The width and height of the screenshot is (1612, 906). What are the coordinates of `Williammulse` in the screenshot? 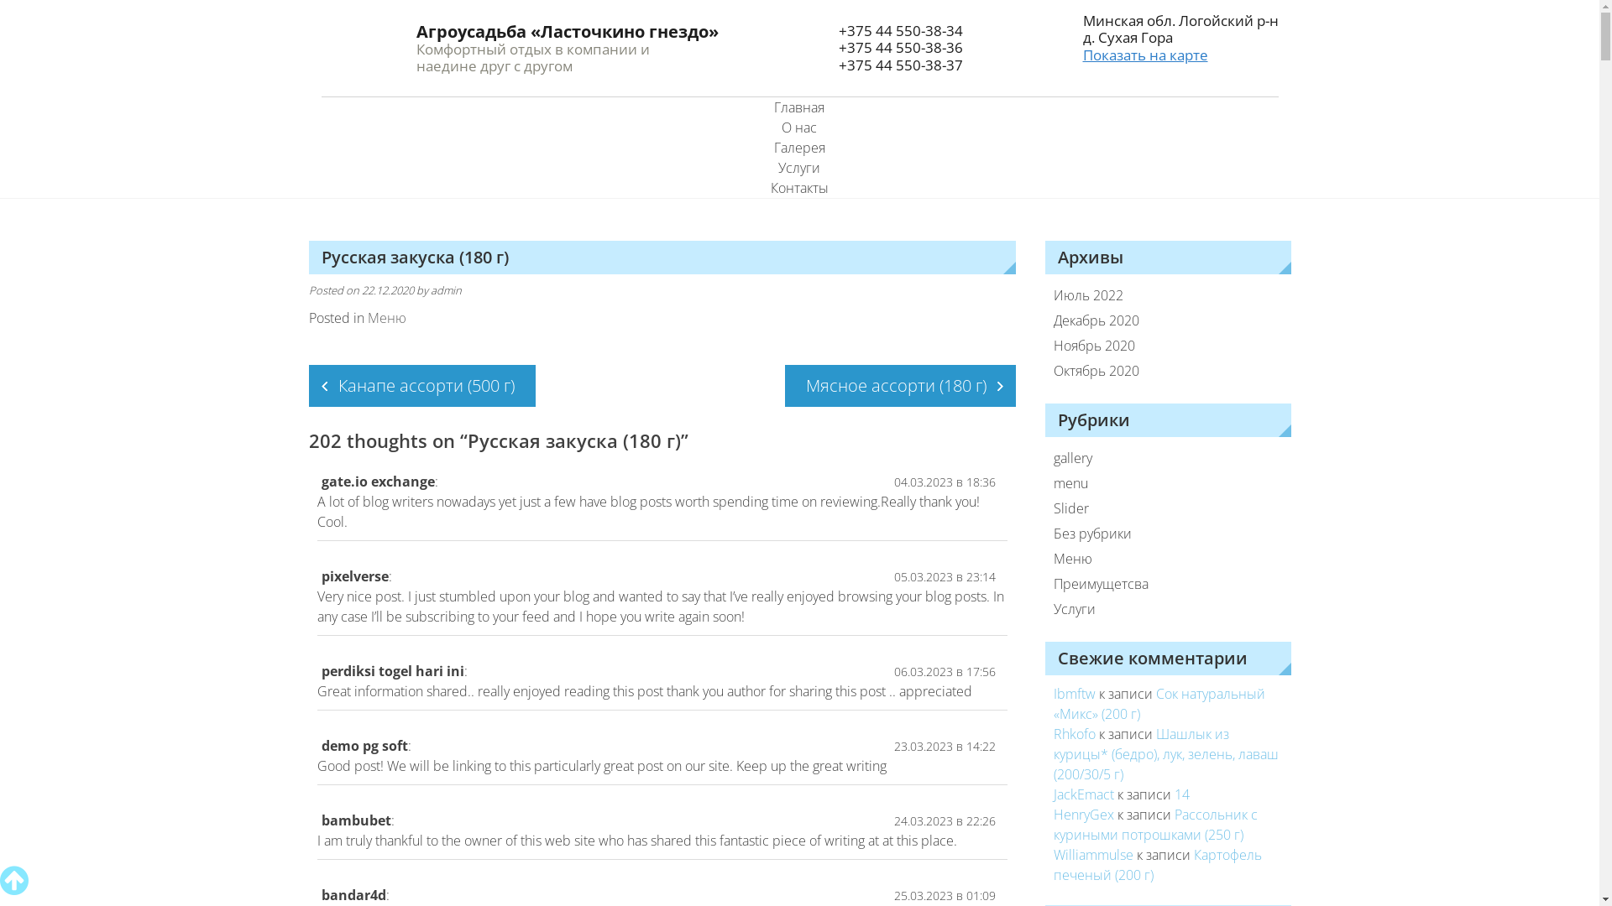 It's located at (1093, 855).